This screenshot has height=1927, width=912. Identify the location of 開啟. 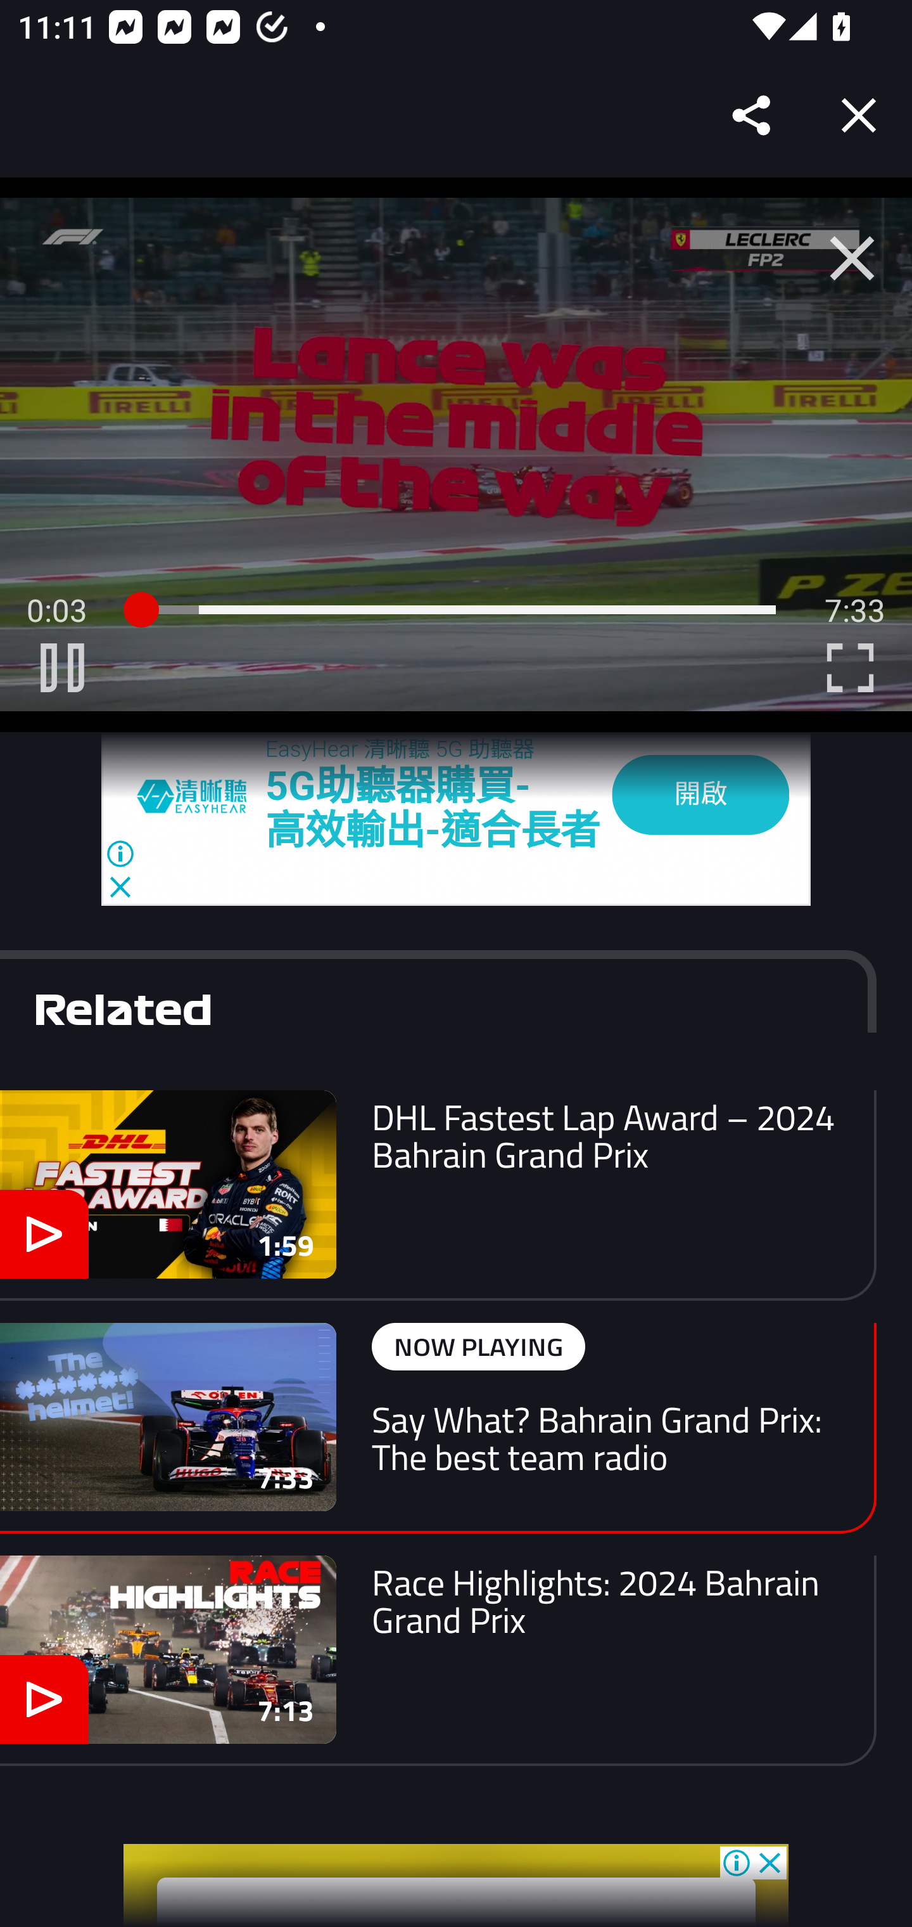
(700, 795).